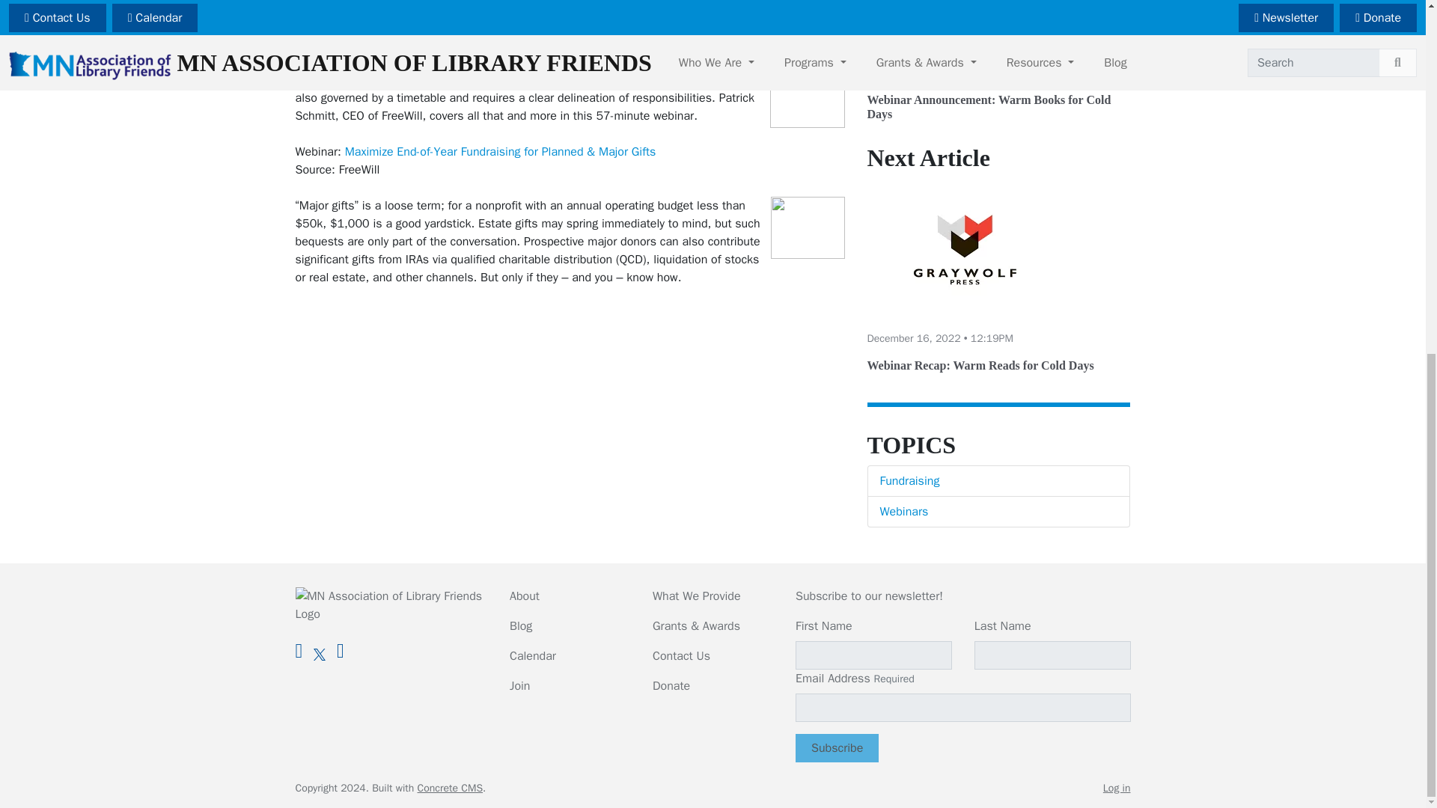 Image resolution: width=1437 pixels, height=808 pixels. I want to click on Concrete CMS, so click(451, 788).